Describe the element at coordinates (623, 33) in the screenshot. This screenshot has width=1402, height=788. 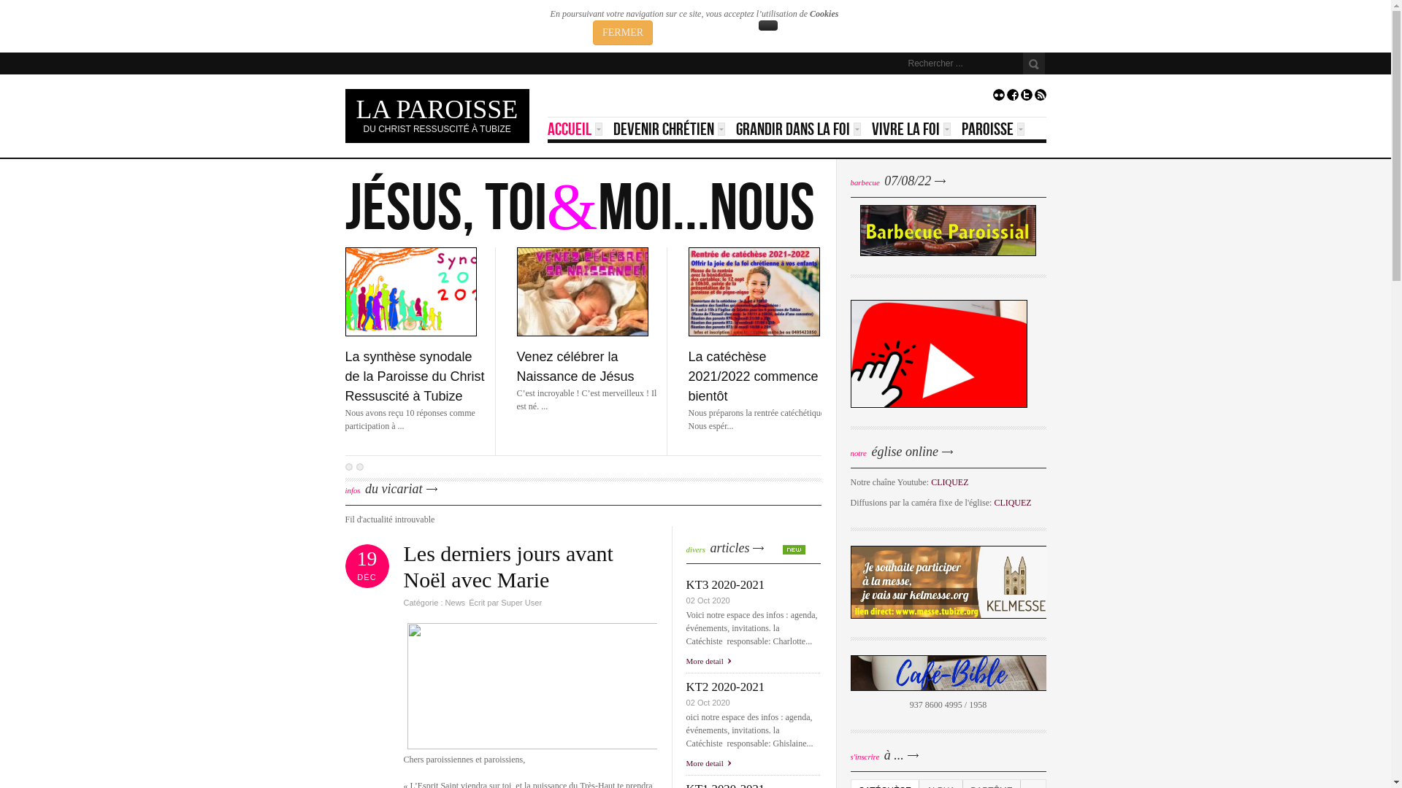
I see `FERMER` at that location.